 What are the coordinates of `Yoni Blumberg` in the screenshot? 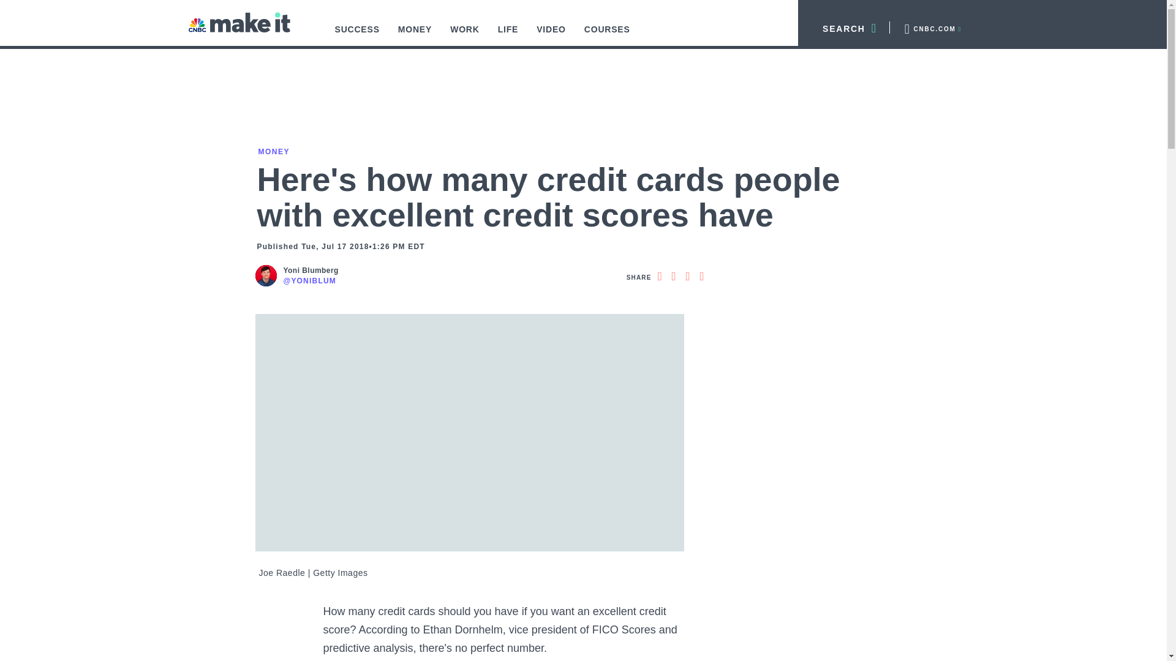 It's located at (311, 271).